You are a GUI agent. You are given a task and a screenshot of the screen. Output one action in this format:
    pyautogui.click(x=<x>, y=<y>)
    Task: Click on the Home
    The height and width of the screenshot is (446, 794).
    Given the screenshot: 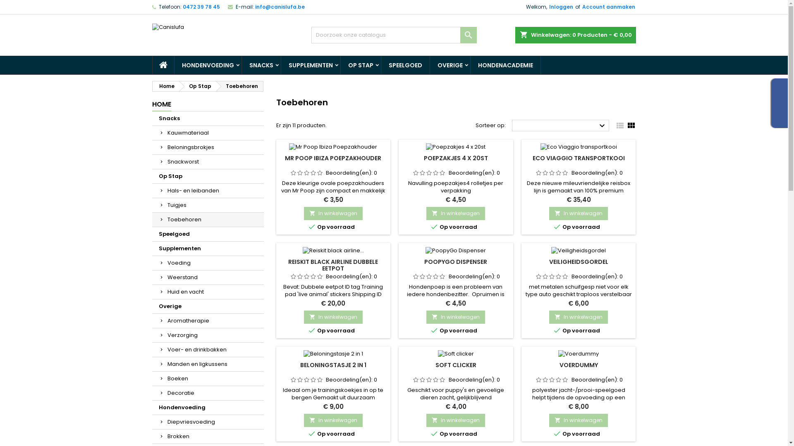 What is the action you would take?
    pyautogui.click(x=165, y=86)
    